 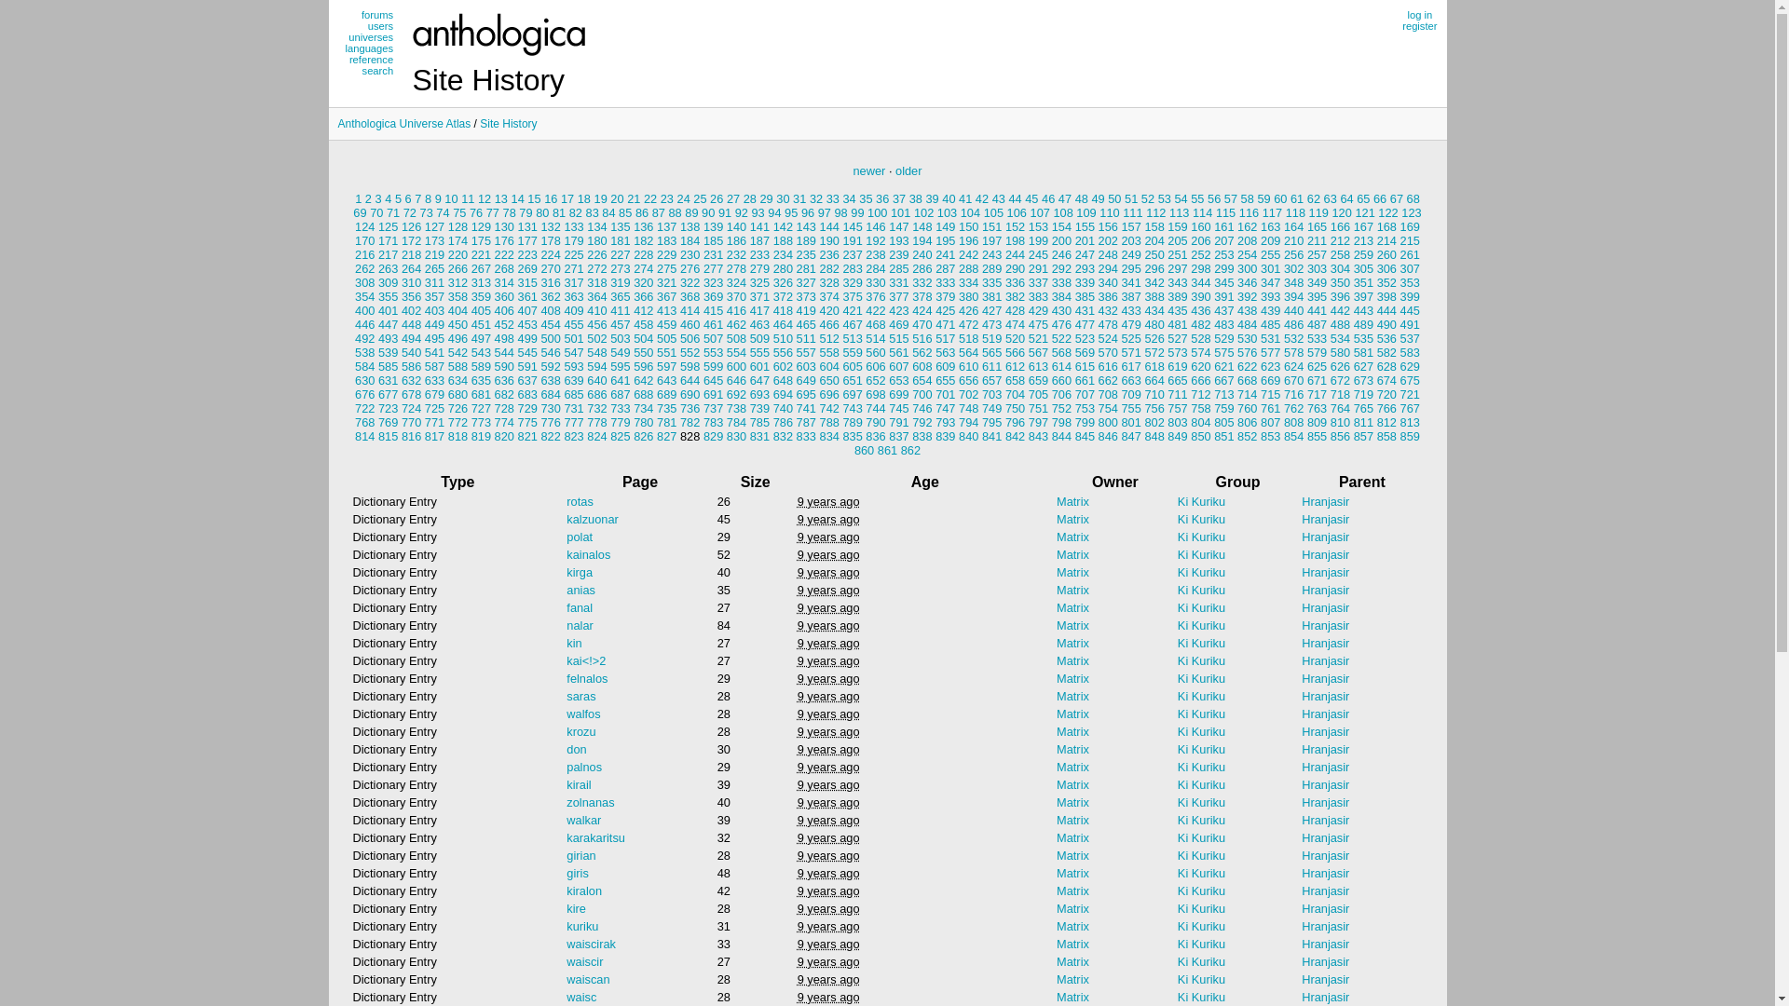 What do you see at coordinates (783, 240) in the screenshot?
I see `188` at bounding box center [783, 240].